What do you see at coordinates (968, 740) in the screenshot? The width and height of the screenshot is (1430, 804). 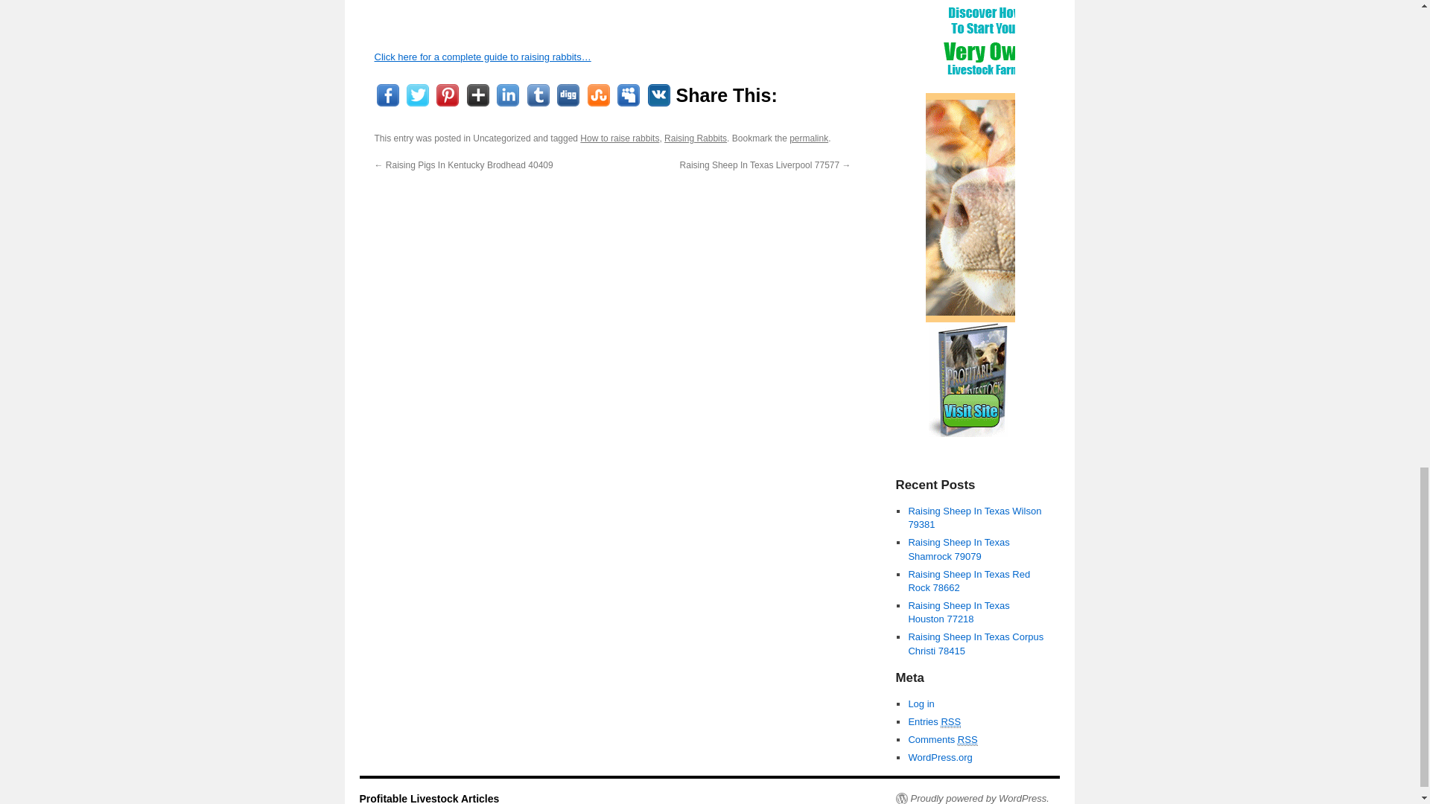 I see `Really Simple Syndication` at bounding box center [968, 740].